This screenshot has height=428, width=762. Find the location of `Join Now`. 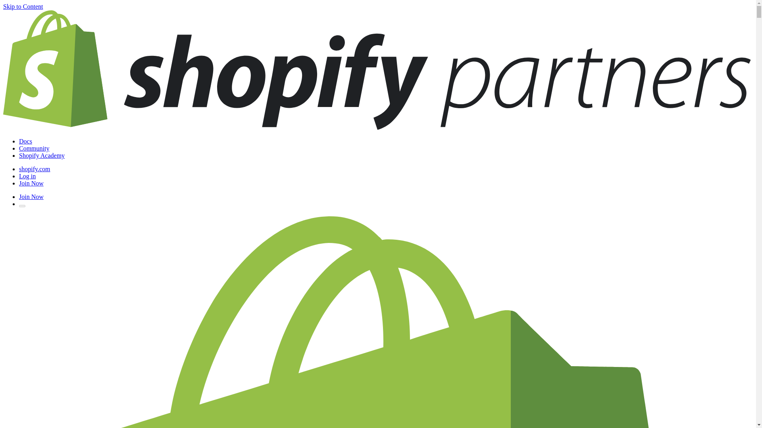

Join Now is located at coordinates (31, 183).